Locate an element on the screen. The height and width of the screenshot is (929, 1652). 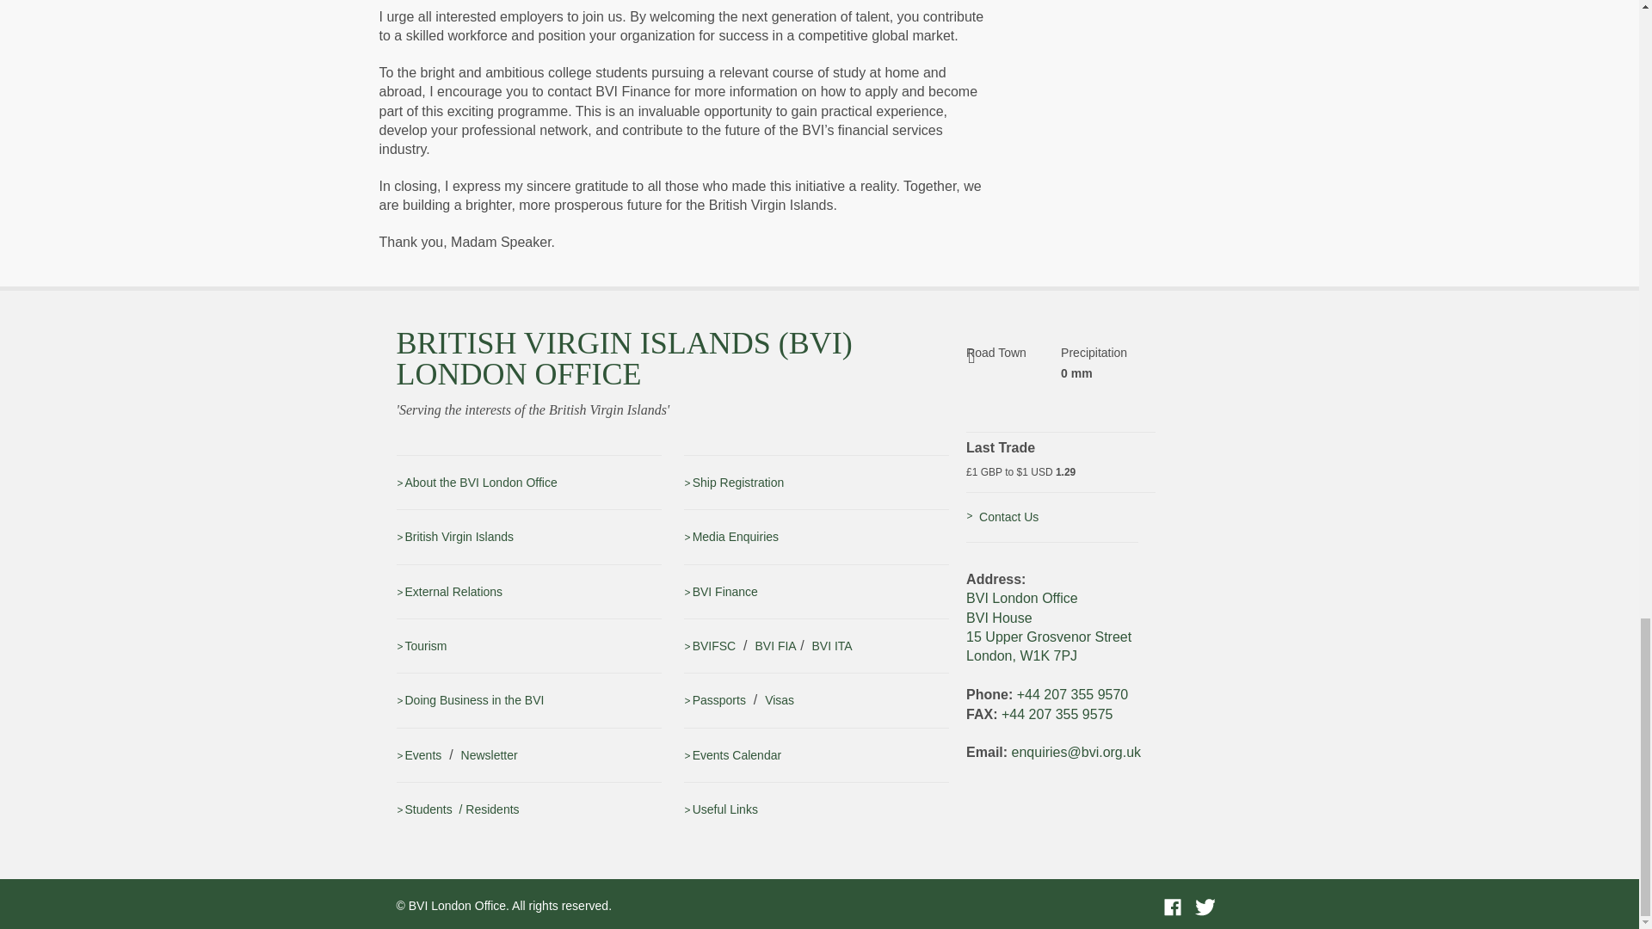
Tourism is located at coordinates (421, 646).